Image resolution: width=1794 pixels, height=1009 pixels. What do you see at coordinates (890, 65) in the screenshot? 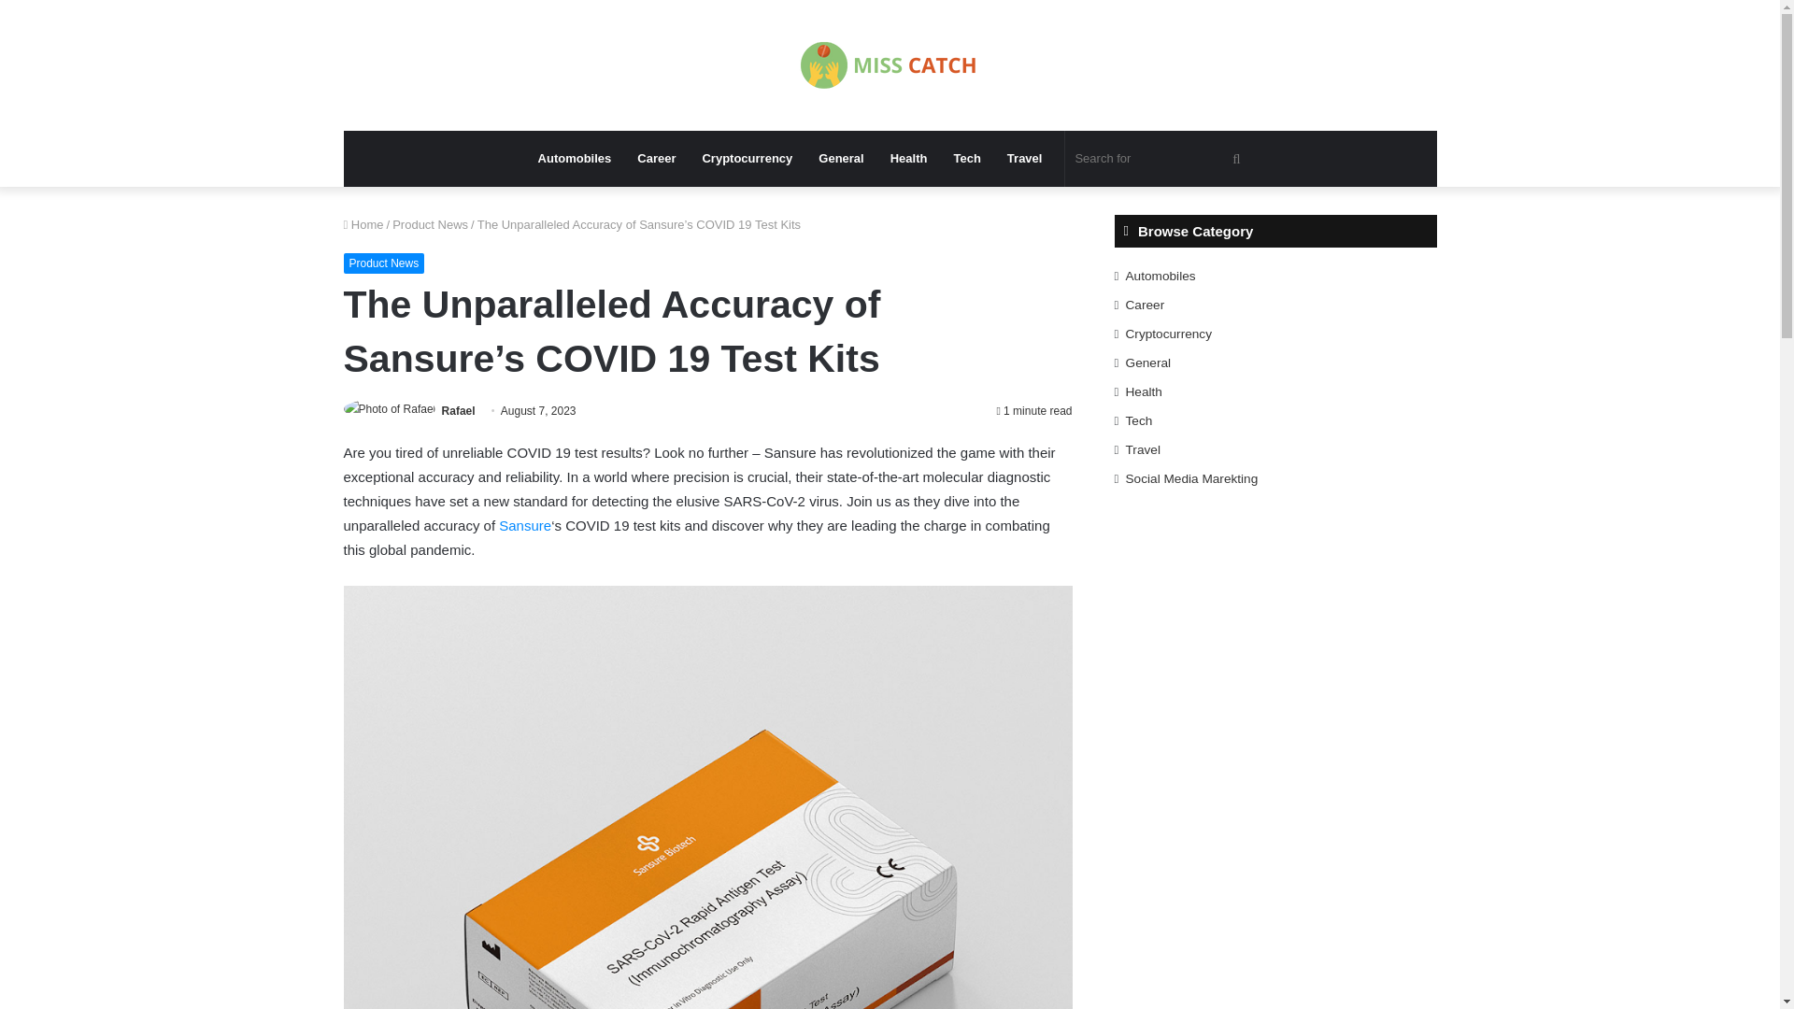
I see `Miss Catch` at bounding box center [890, 65].